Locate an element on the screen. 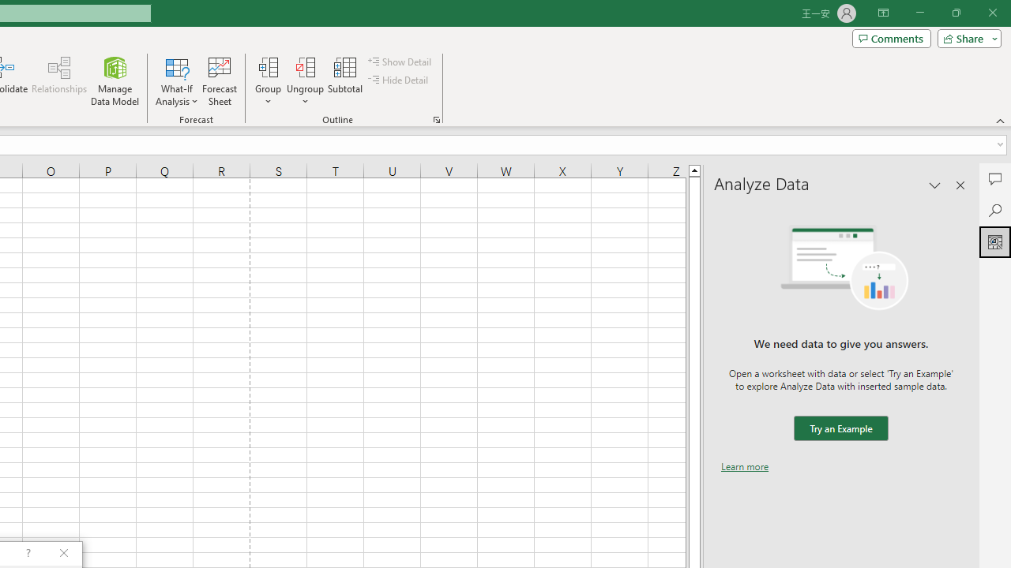 Image resolution: width=1011 pixels, height=568 pixels. Hide Detail is located at coordinates (400, 80).